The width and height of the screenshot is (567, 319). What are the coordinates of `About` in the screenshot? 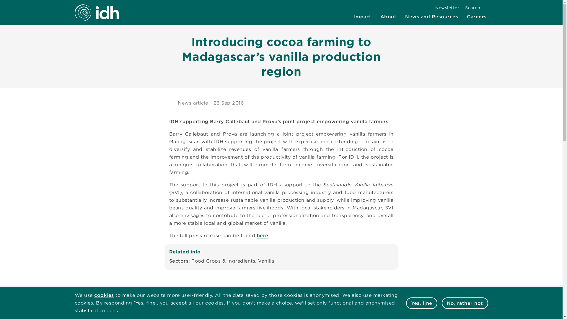 It's located at (389, 17).